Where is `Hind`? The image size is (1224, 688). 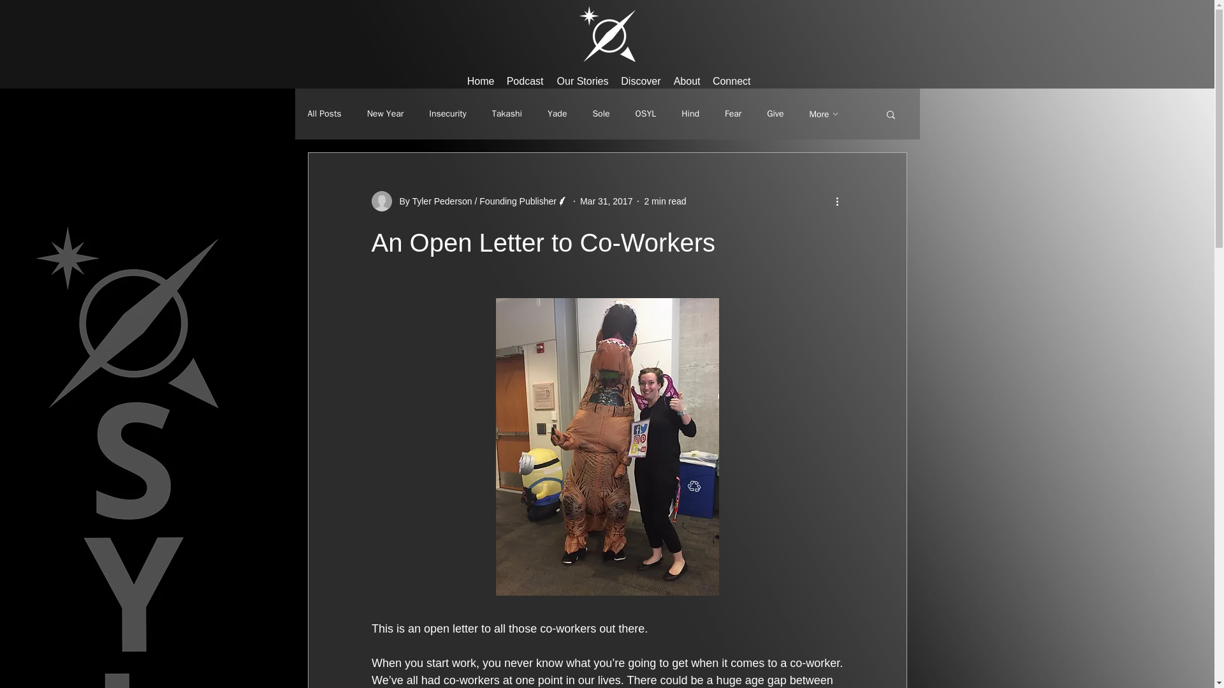 Hind is located at coordinates (690, 113).